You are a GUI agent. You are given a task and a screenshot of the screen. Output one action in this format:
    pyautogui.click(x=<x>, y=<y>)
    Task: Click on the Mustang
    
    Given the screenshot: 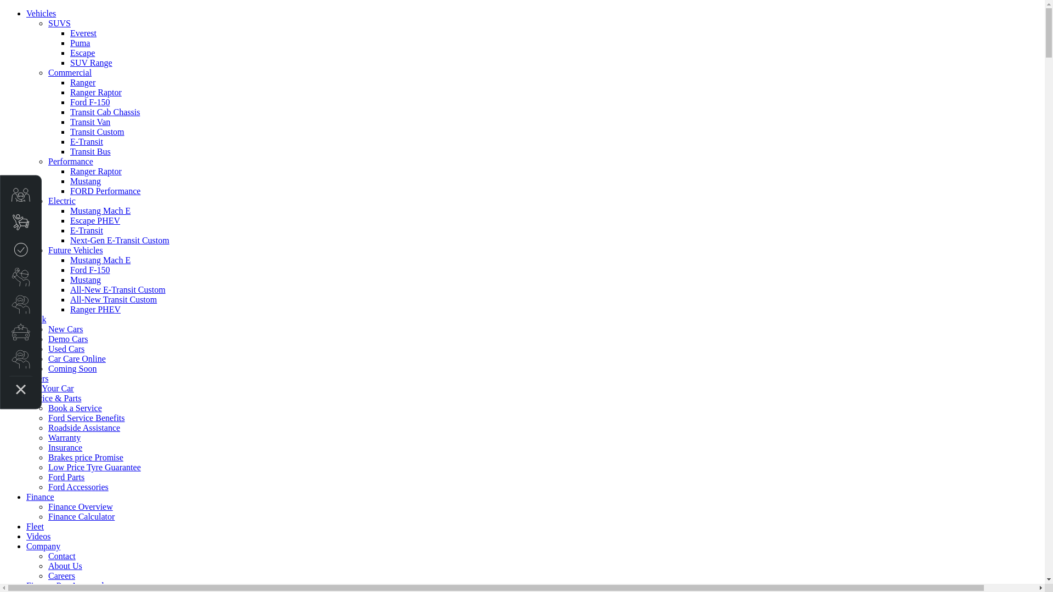 What is the action you would take?
    pyautogui.click(x=86, y=181)
    